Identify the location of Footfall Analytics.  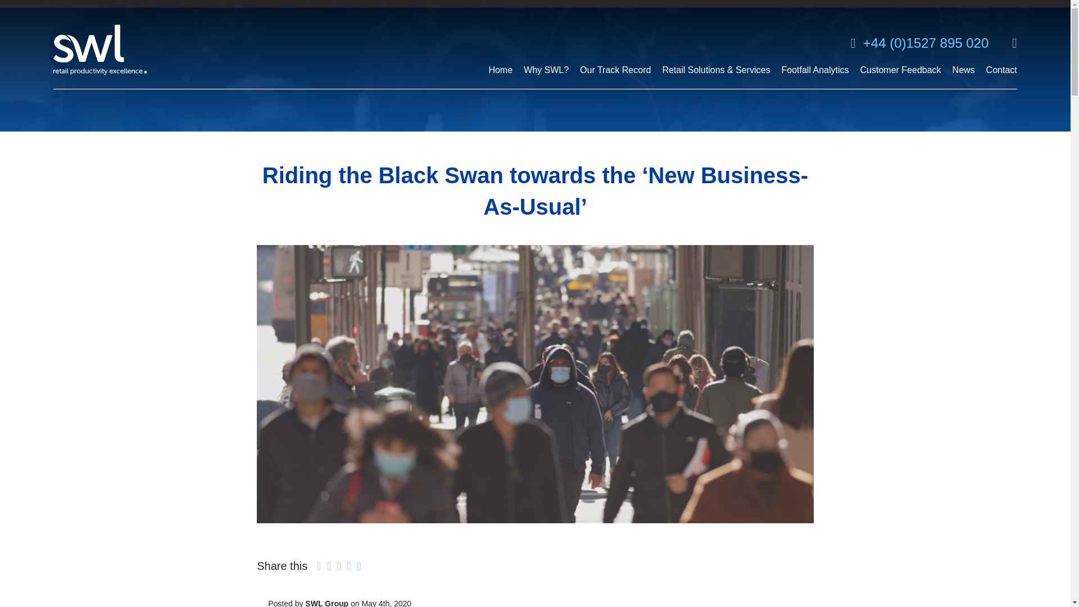
(815, 76).